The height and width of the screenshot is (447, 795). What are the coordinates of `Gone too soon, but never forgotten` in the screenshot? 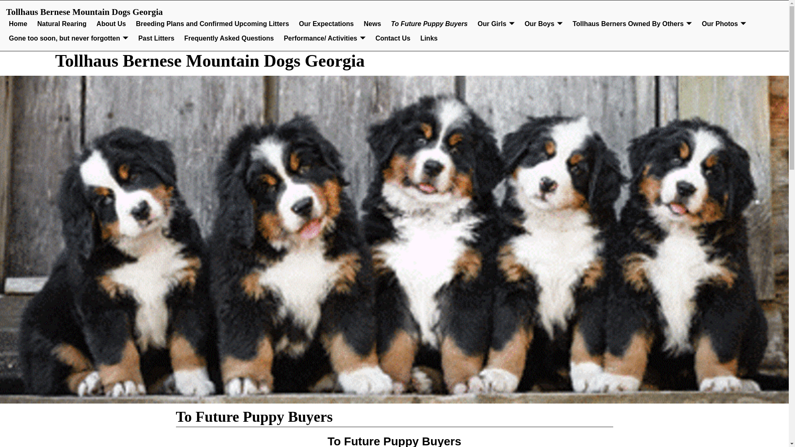 It's located at (69, 38).